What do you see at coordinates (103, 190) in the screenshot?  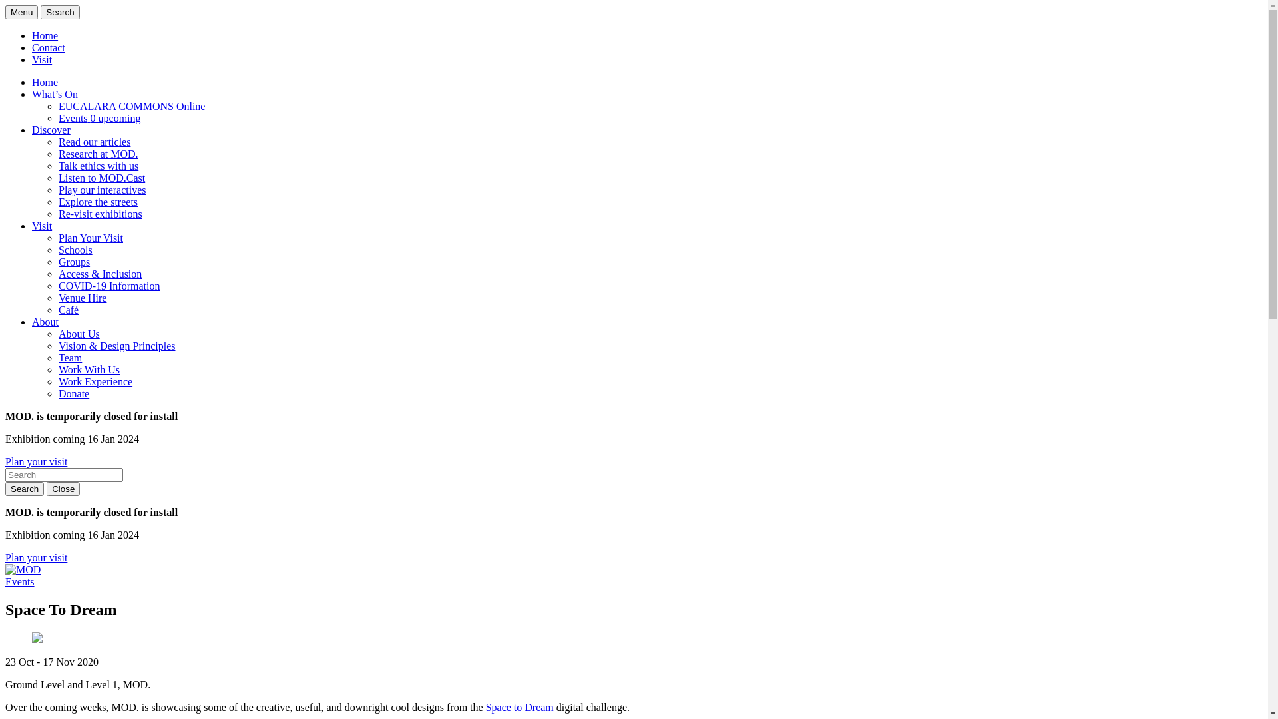 I see `Play our interactives` at bounding box center [103, 190].